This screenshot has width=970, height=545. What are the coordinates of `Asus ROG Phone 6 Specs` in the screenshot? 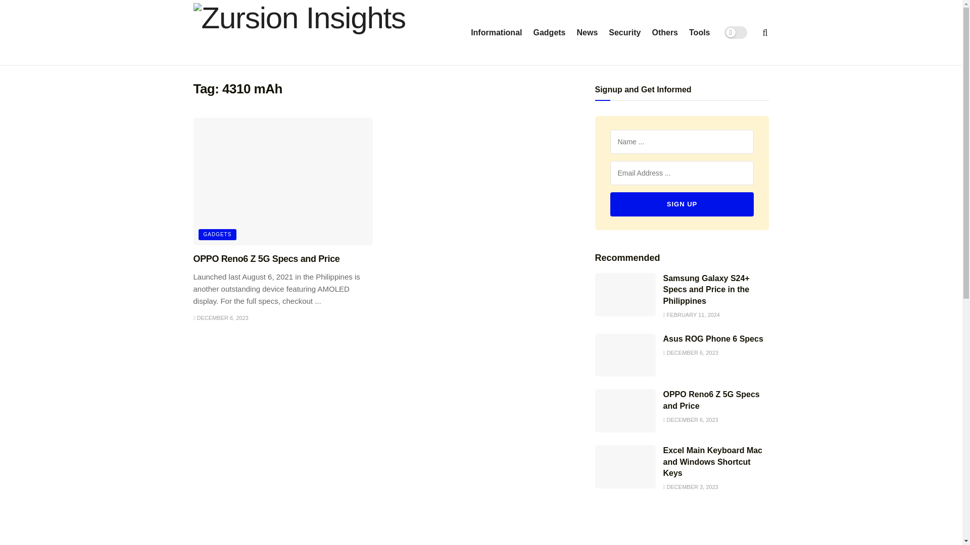 It's located at (712, 339).